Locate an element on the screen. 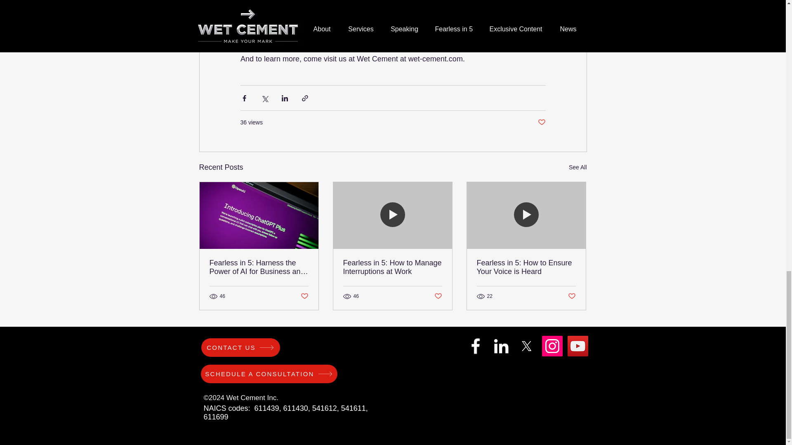 Image resolution: width=792 pixels, height=445 pixels. Fearless in 5: How to Manage Interruptions at Work is located at coordinates (392, 267).